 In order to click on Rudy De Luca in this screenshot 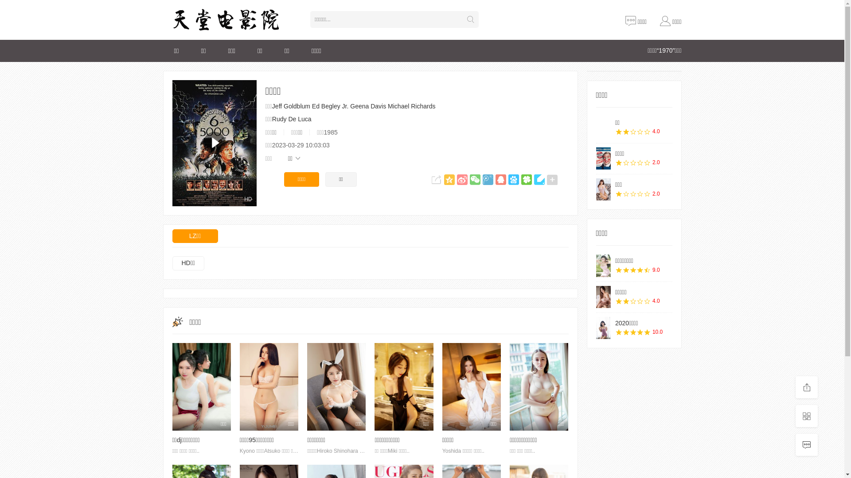, I will do `click(292, 119)`.